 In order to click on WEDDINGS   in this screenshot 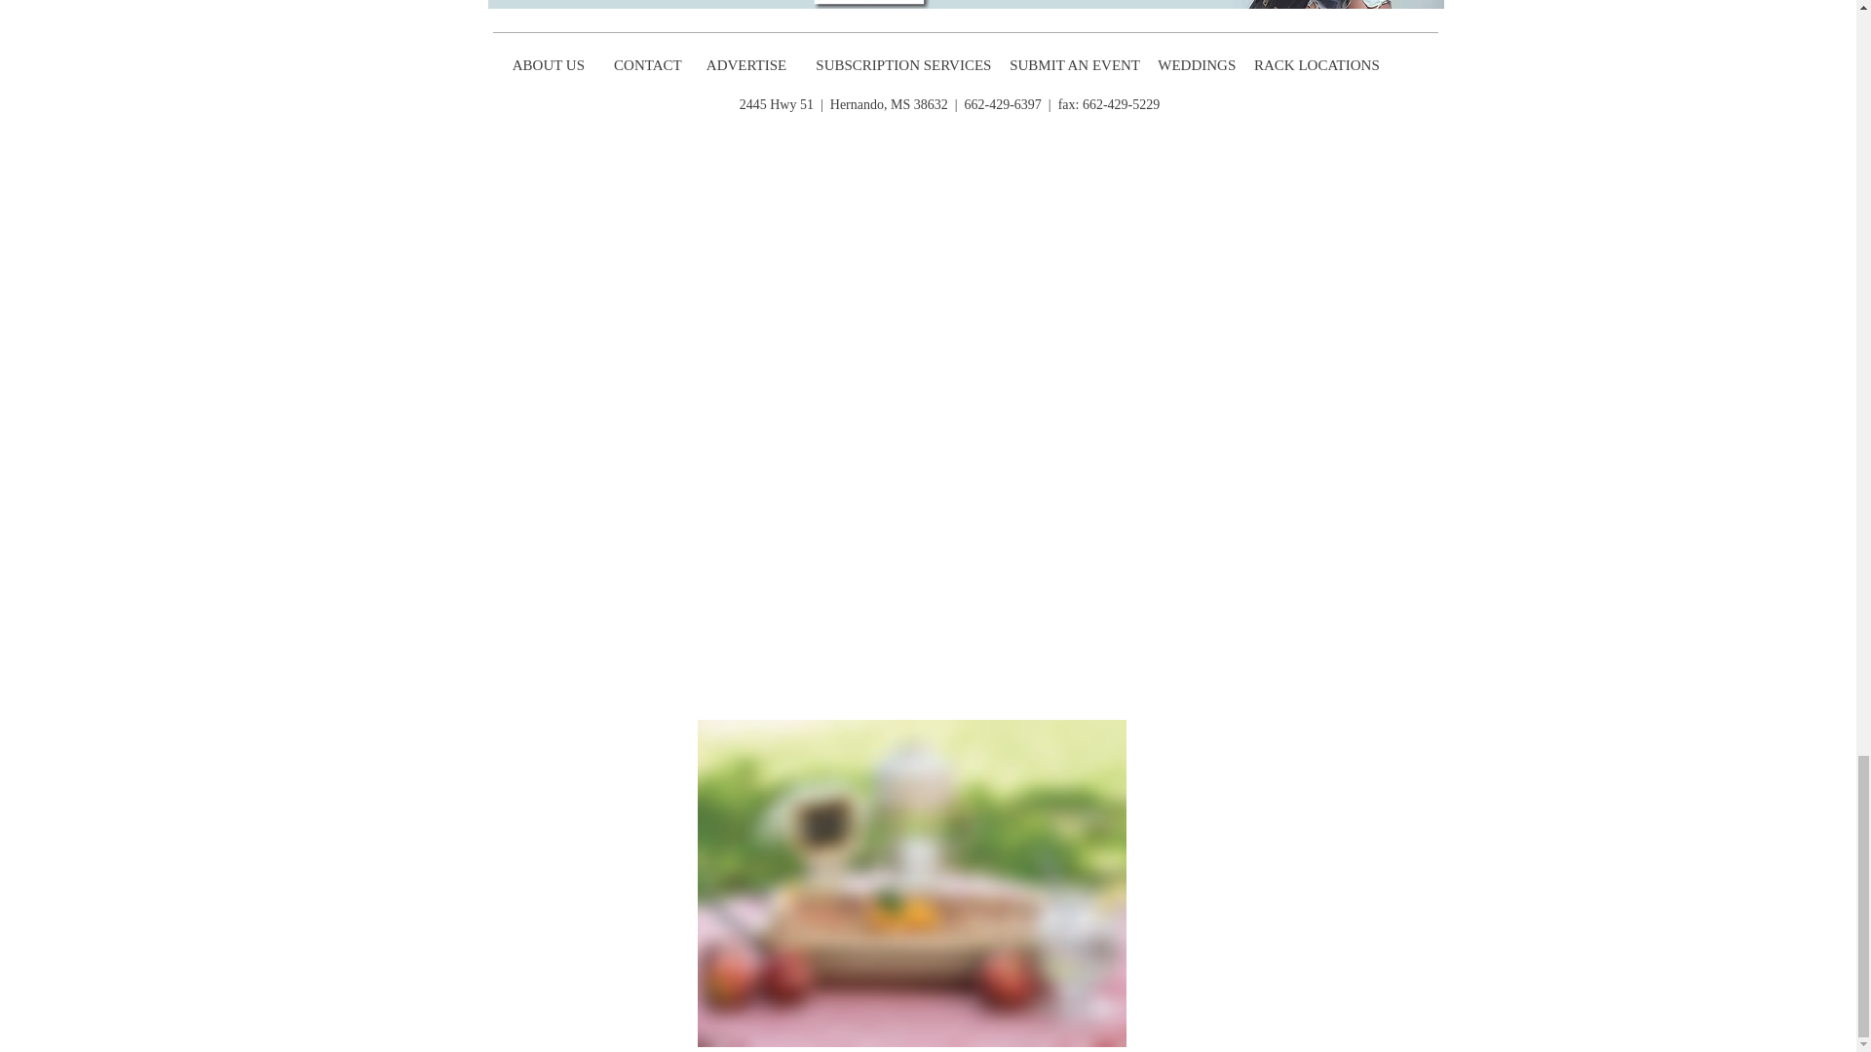, I will do `click(1202, 64)`.